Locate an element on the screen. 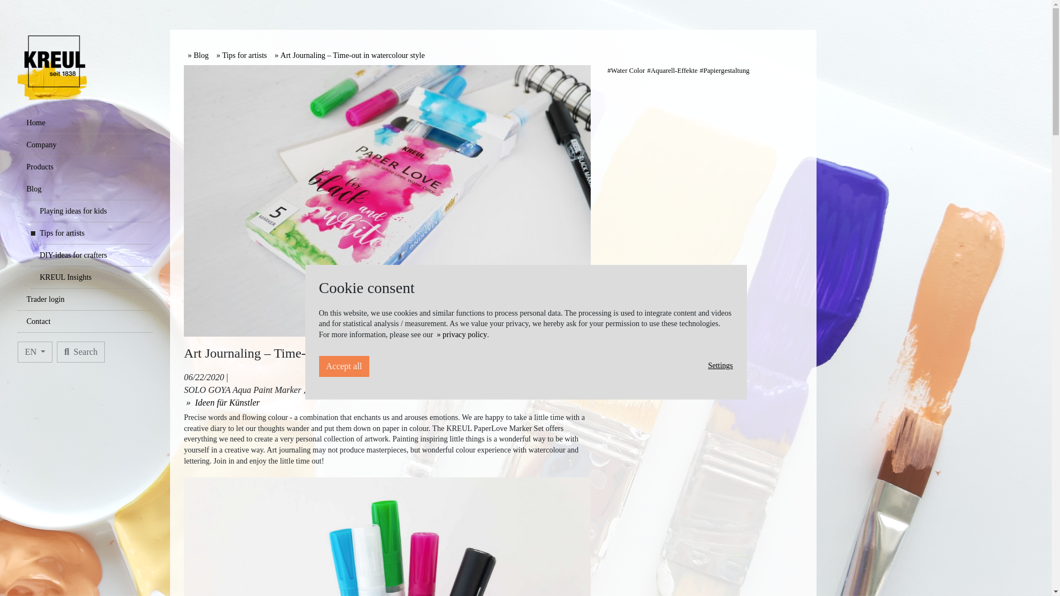 The height and width of the screenshot is (596, 1060). Blog is located at coordinates (198, 55).